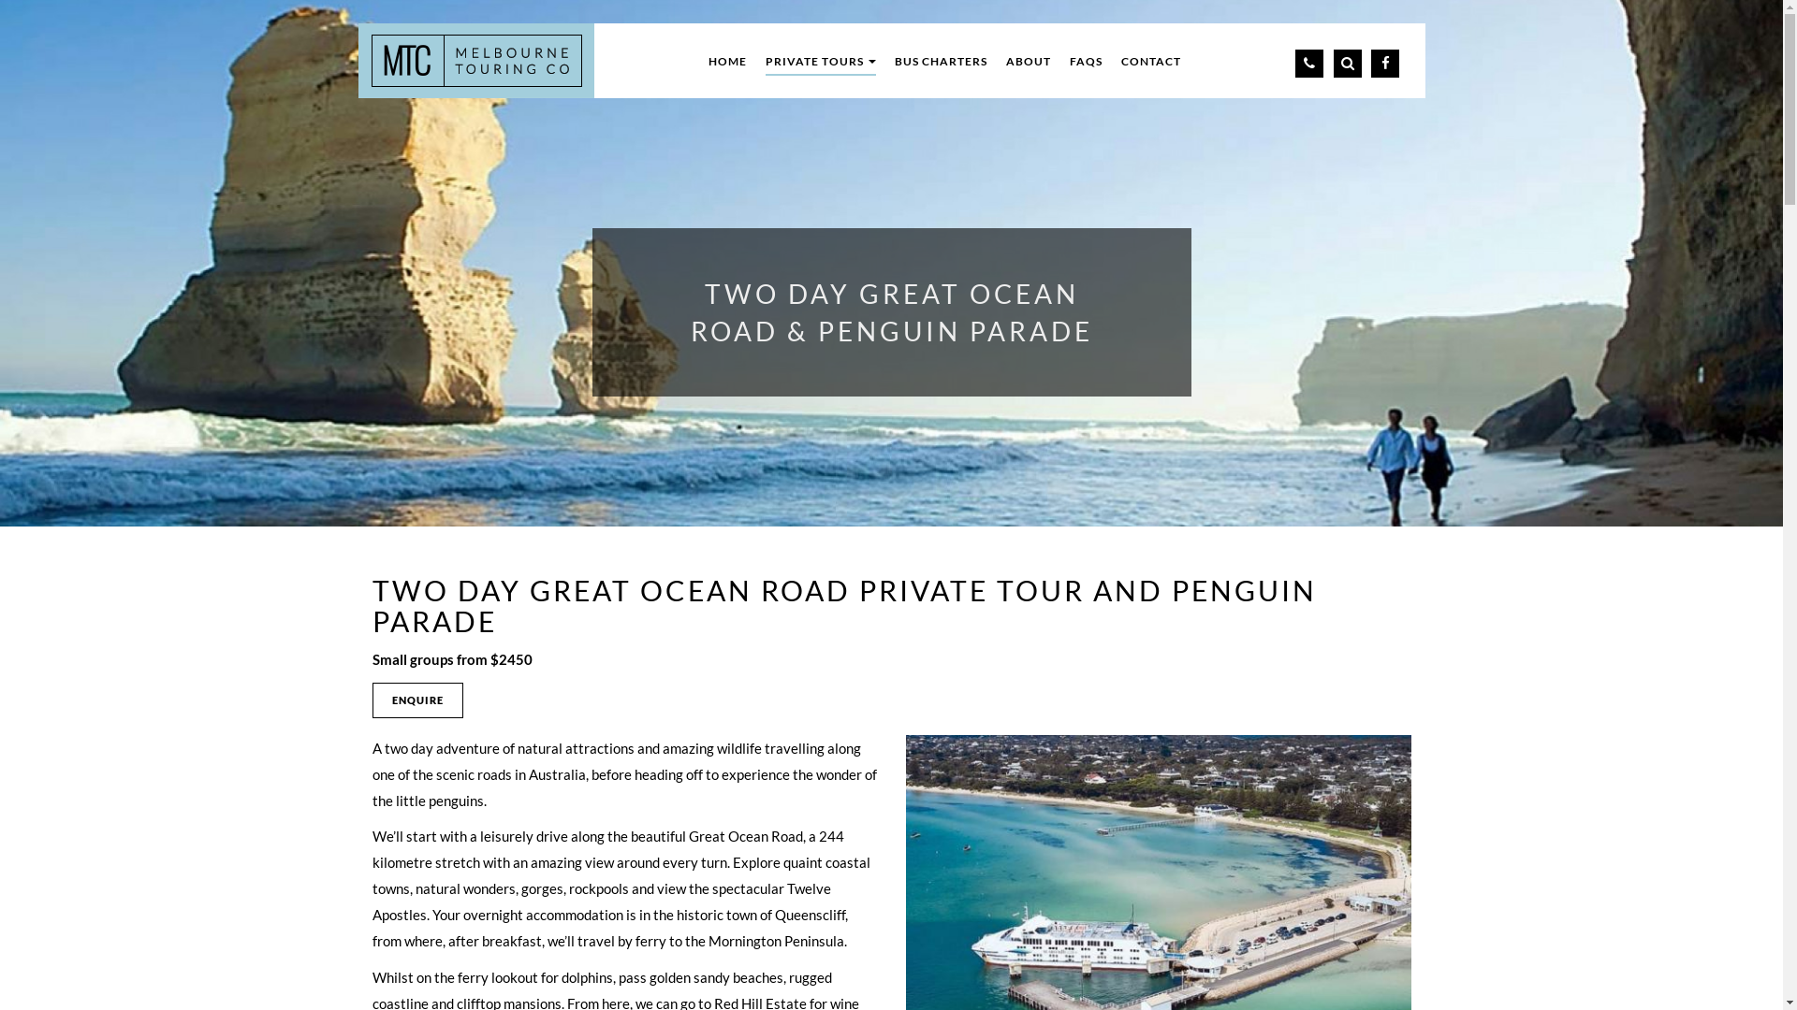 The image size is (1797, 1010). Describe the element at coordinates (1351, 56) in the screenshot. I see `Search` at that location.